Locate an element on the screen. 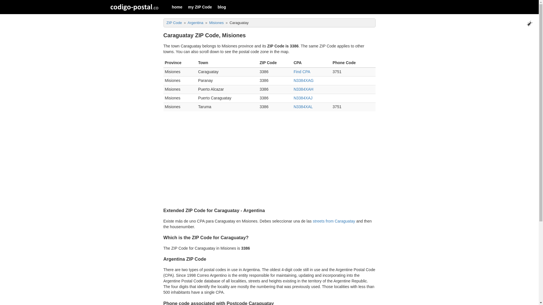 This screenshot has height=305, width=543. streets from Caraguatay is located at coordinates (334, 221).